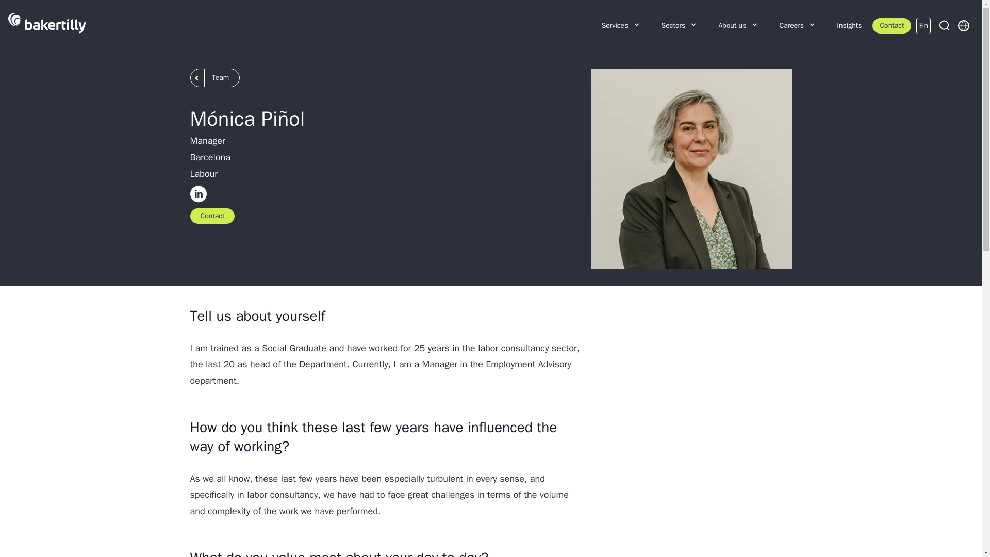 The height and width of the screenshot is (557, 990). Describe the element at coordinates (621, 26) in the screenshot. I see `Services` at that location.